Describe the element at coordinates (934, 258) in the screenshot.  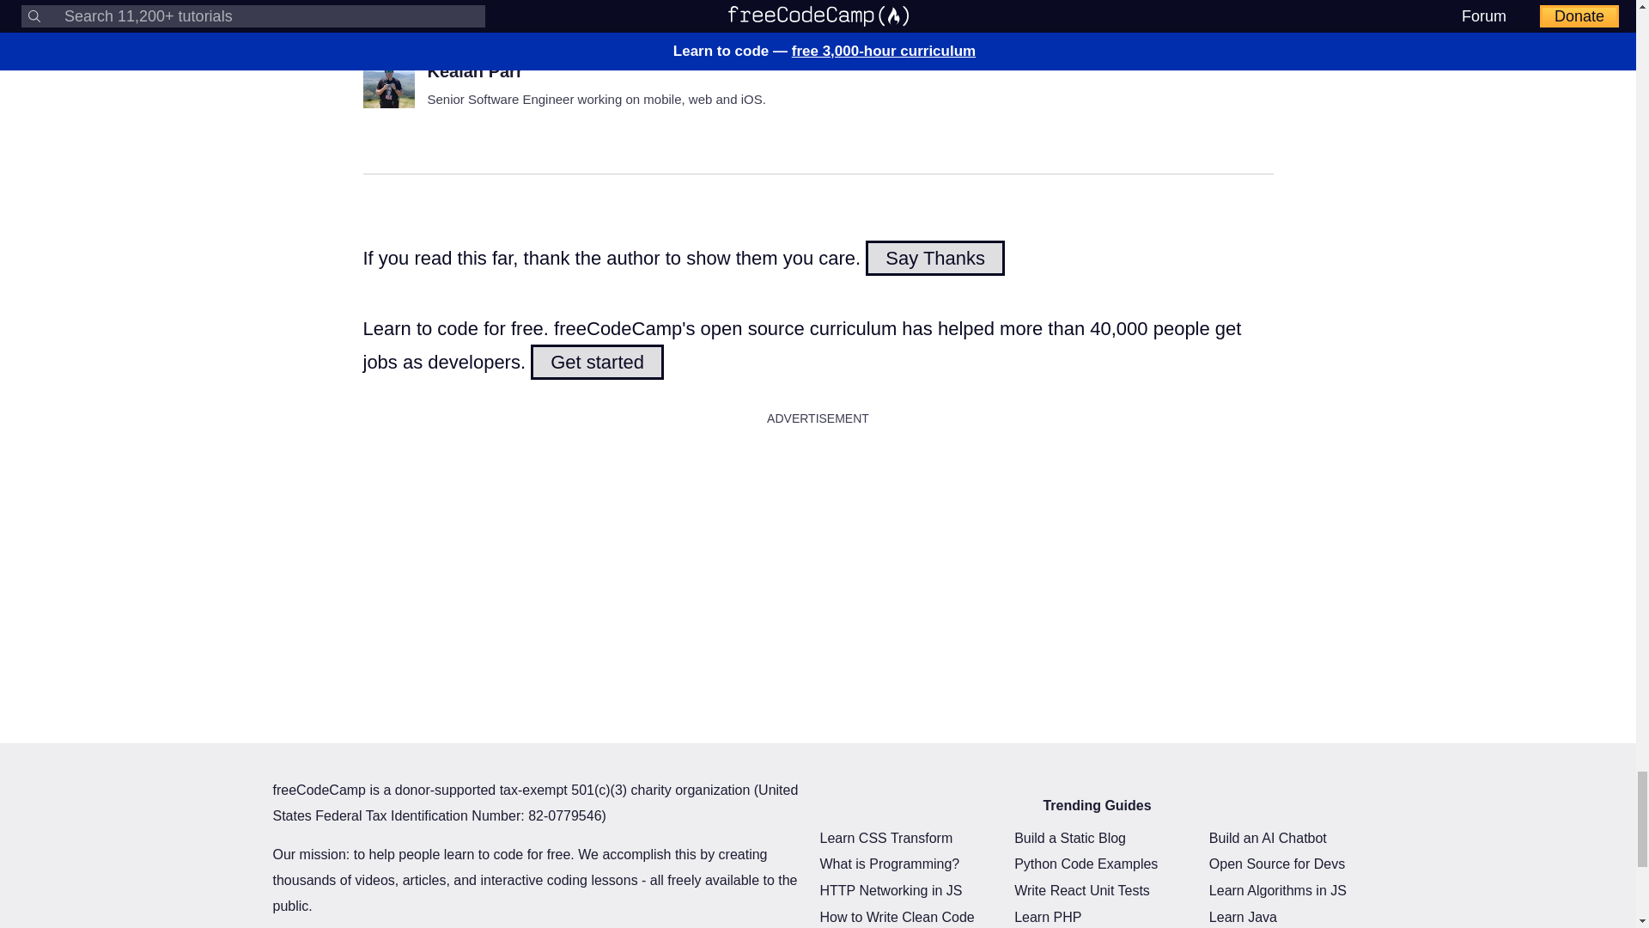
I see `Say Thanks` at that location.